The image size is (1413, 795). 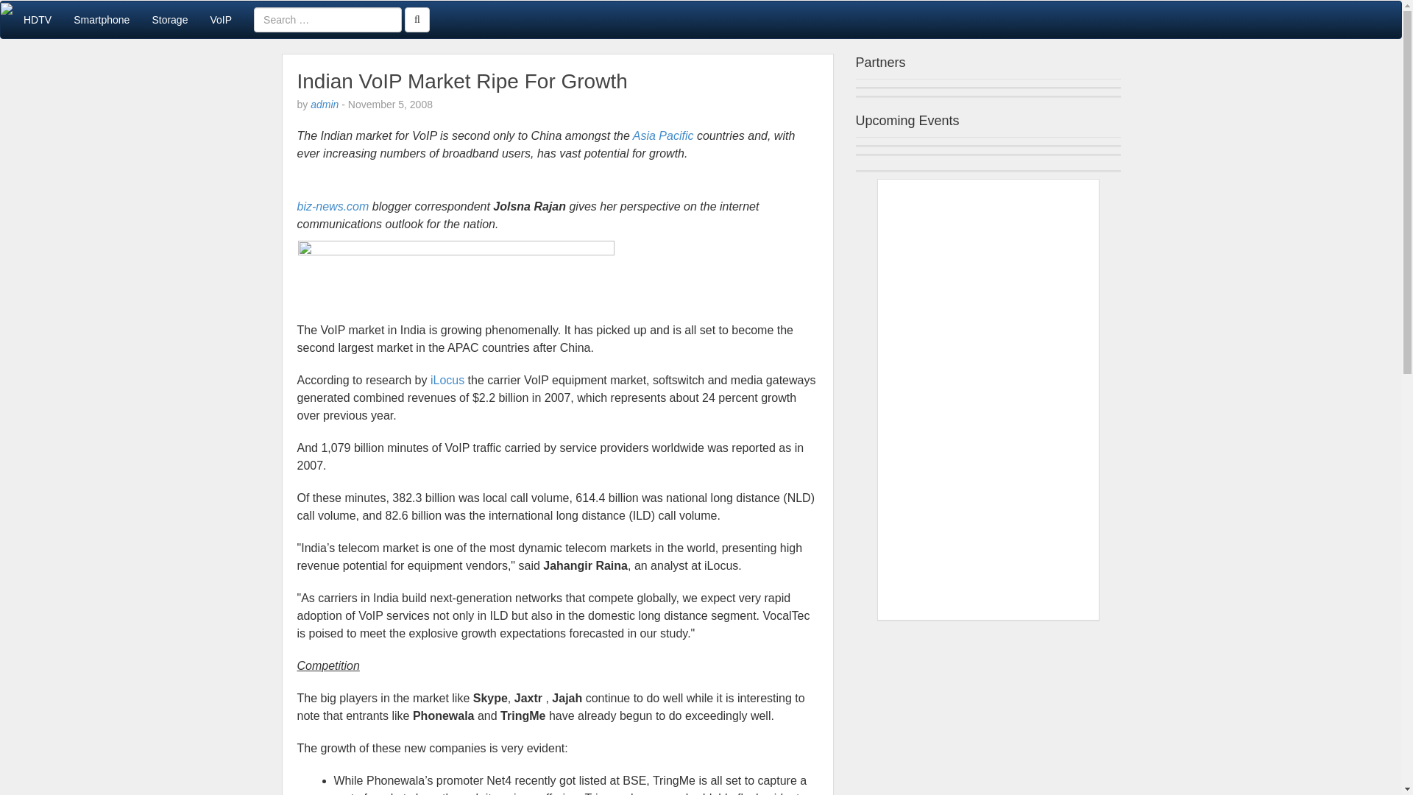 What do you see at coordinates (333, 206) in the screenshot?
I see `biz-news.com` at bounding box center [333, 206].